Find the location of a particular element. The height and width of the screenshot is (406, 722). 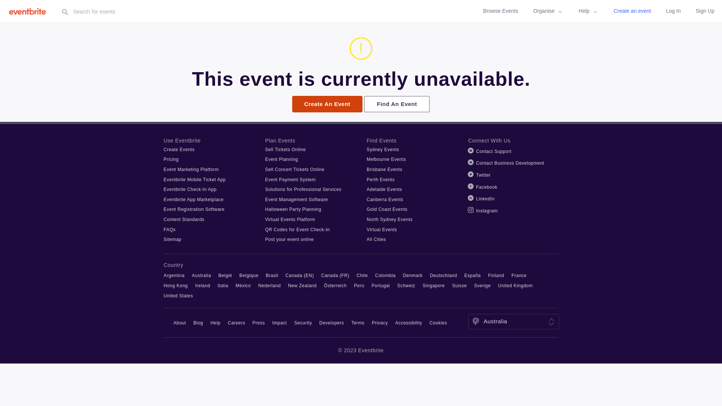

Event Marketing Platform is located at coordinates (191, 170).